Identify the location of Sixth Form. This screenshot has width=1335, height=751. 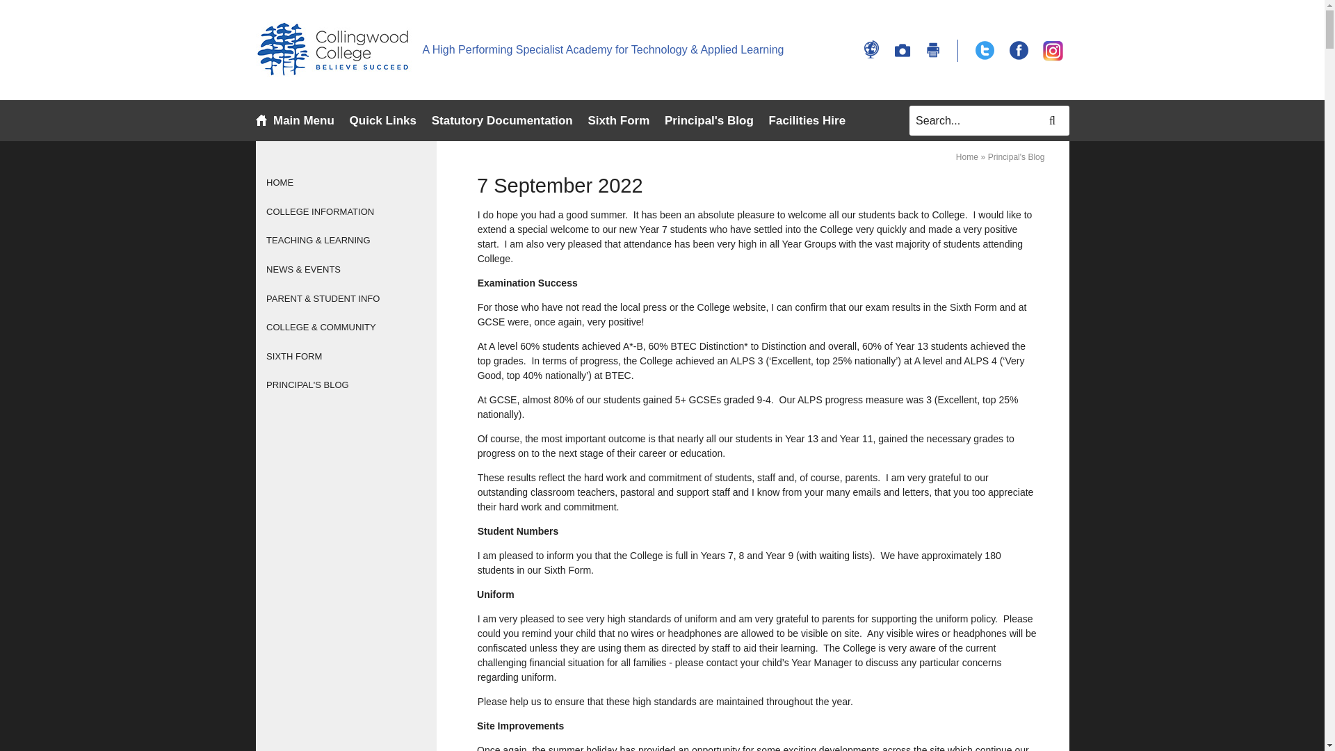
(617, 120).